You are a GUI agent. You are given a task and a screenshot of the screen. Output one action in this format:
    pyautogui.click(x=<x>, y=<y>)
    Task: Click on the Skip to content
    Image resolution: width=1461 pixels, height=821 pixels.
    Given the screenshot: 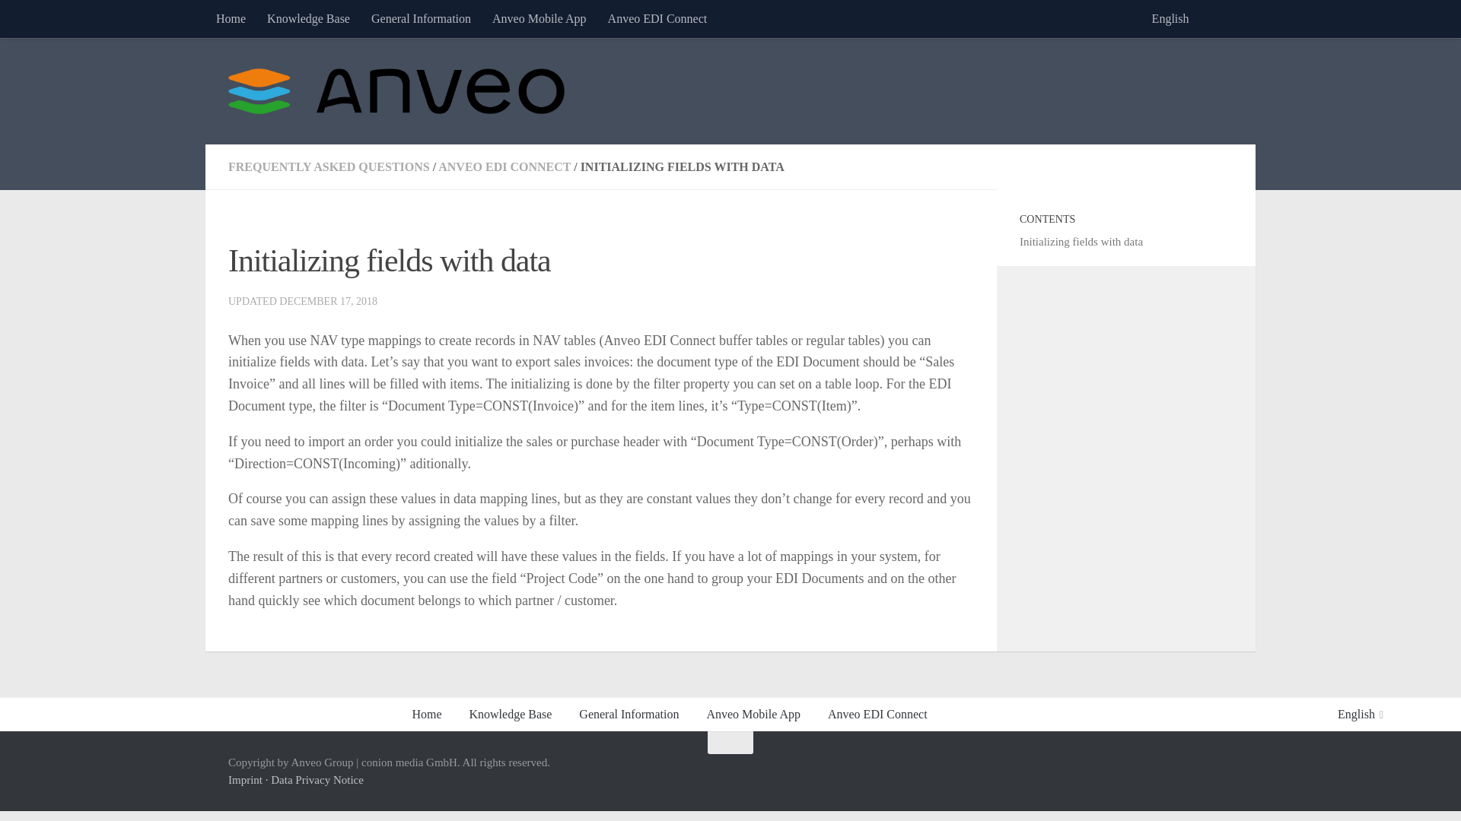 What is the action you would take?
    pyautogui.click(x=59, y=21)
    